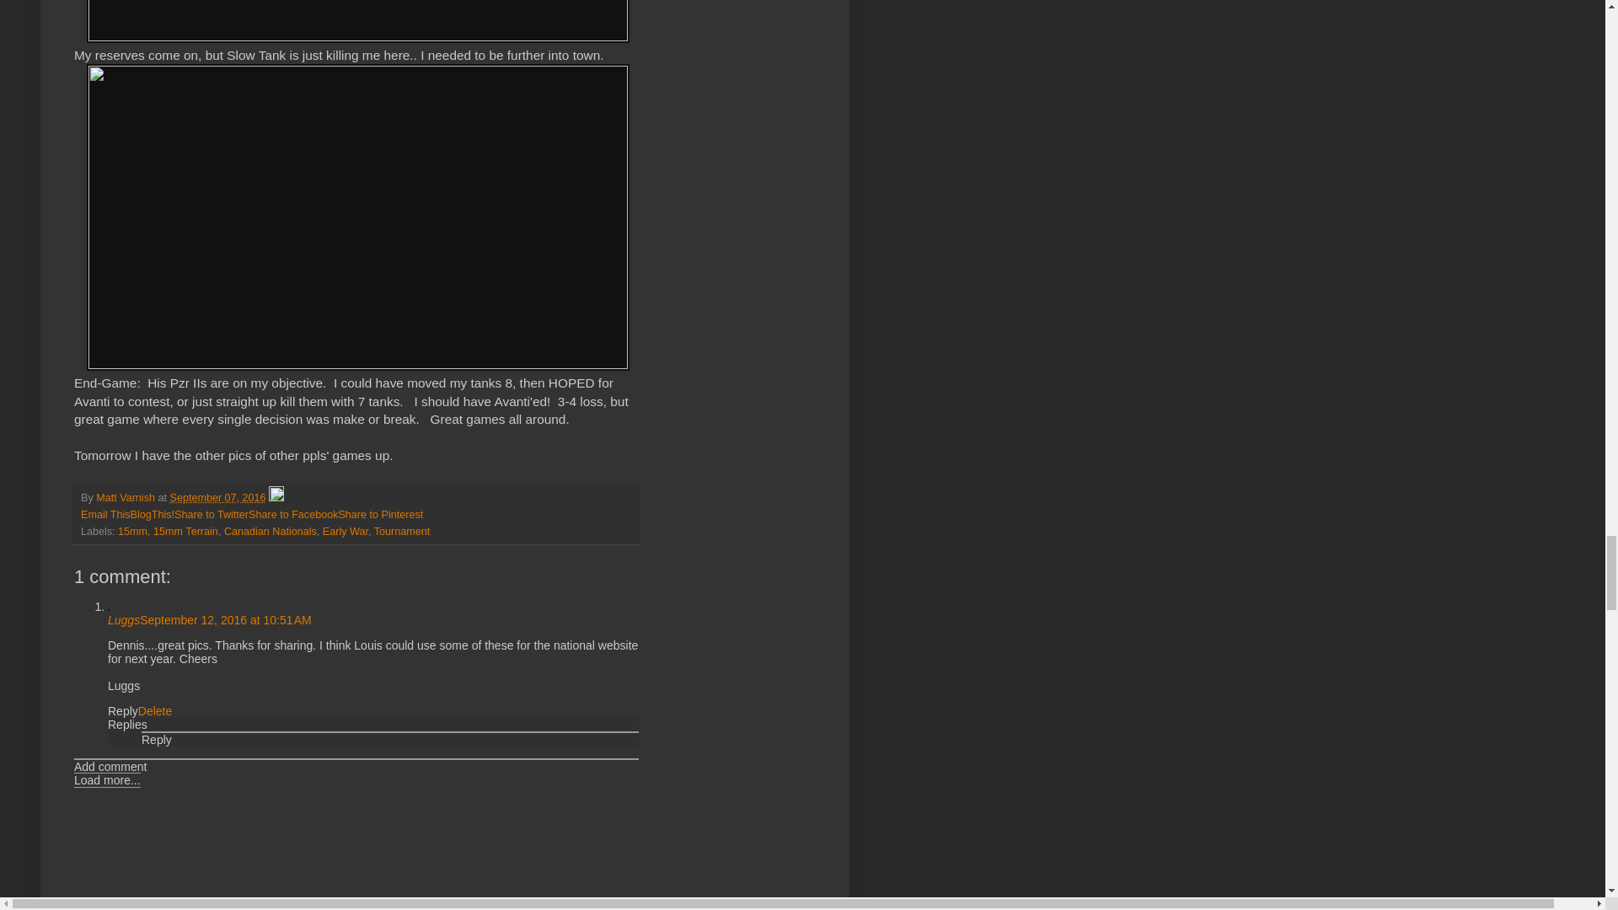 The width and height of the screenshot is (1618, 910). Describe the element at coordinates (217, 498) in the screenshot. I see `September 07, 2016` at that location.